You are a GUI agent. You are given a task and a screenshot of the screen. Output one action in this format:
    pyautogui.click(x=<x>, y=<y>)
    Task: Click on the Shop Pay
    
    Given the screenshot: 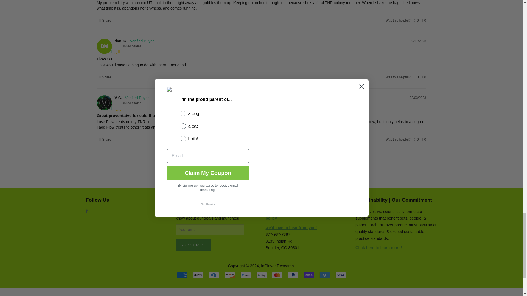 What is the action you would take?
    pyautogui.click(x=309, y=275)
    